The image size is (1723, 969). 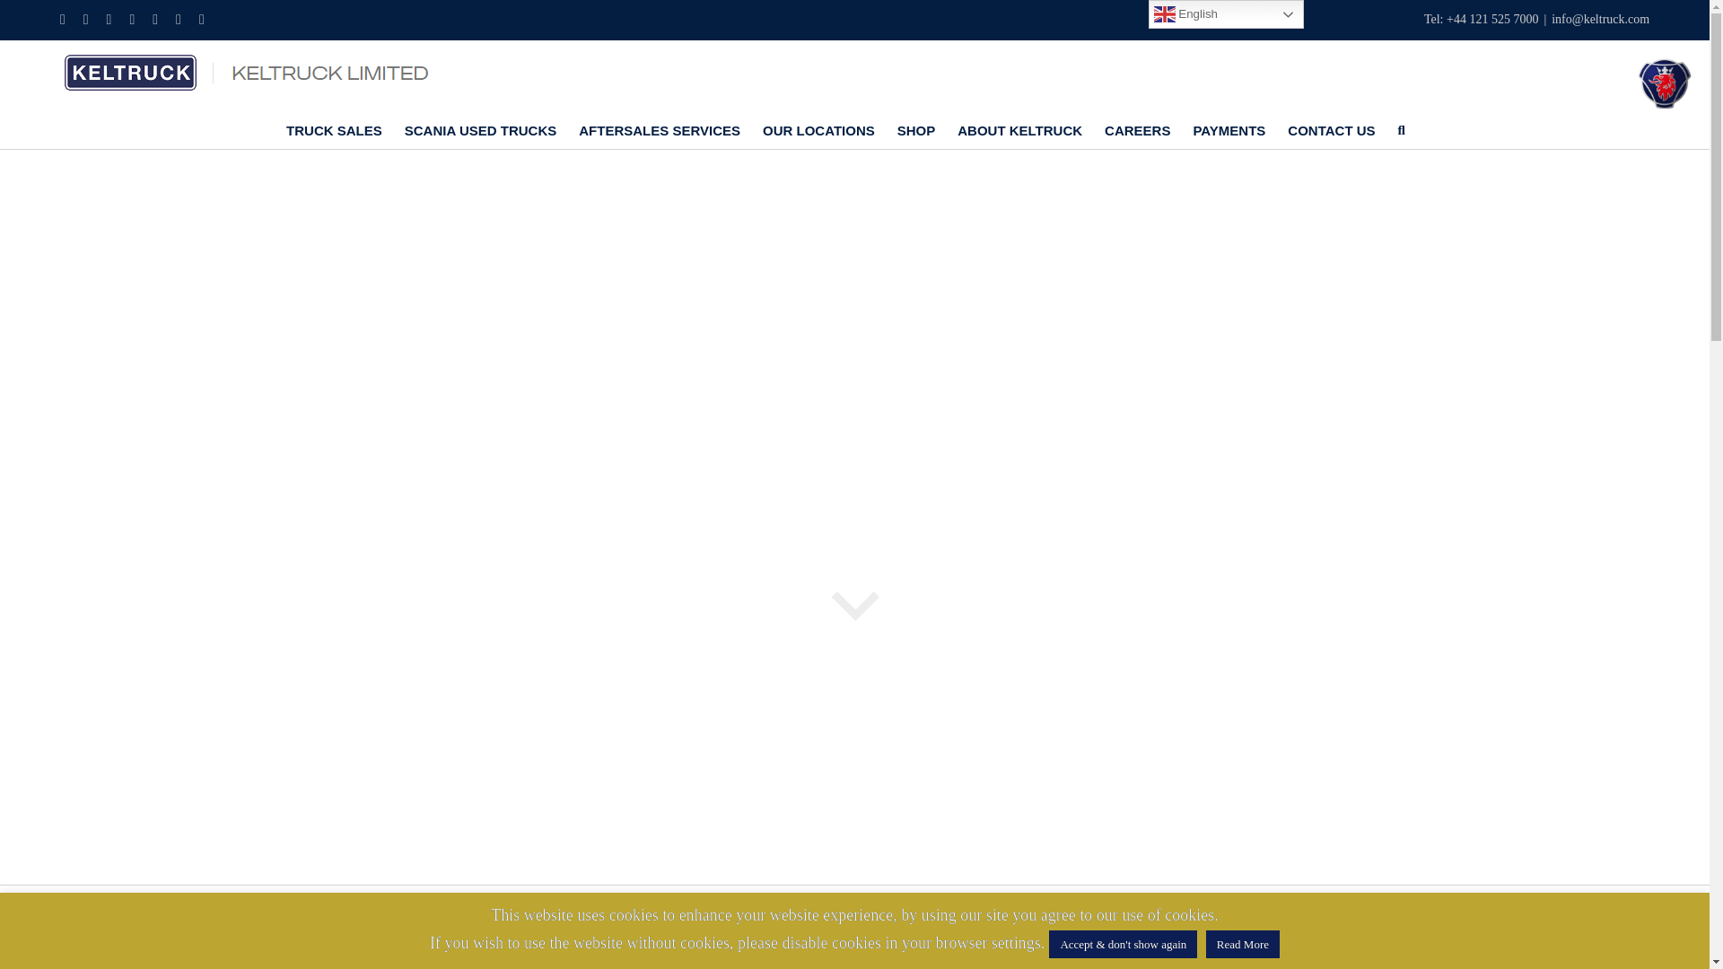 I want to click on TRUCK SALES, so click(x=334, y=129).